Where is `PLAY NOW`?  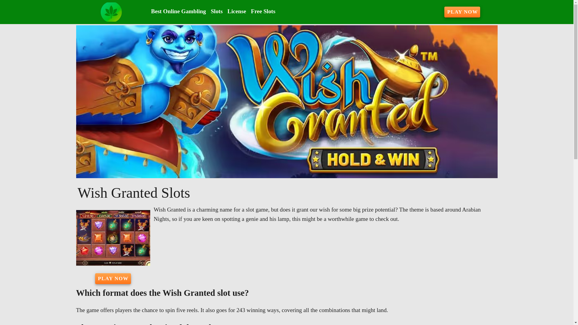 PLAY NOW is located at coordinates (462, 12).